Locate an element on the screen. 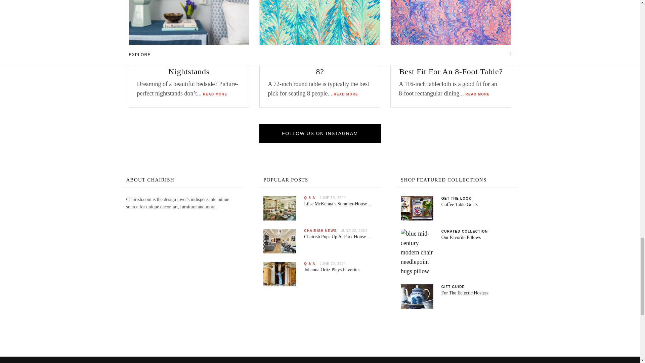 The width and height of the screenshot is (645, 363). How to Decorate Bedroom Nightstands is located at coordinates (189, 25).